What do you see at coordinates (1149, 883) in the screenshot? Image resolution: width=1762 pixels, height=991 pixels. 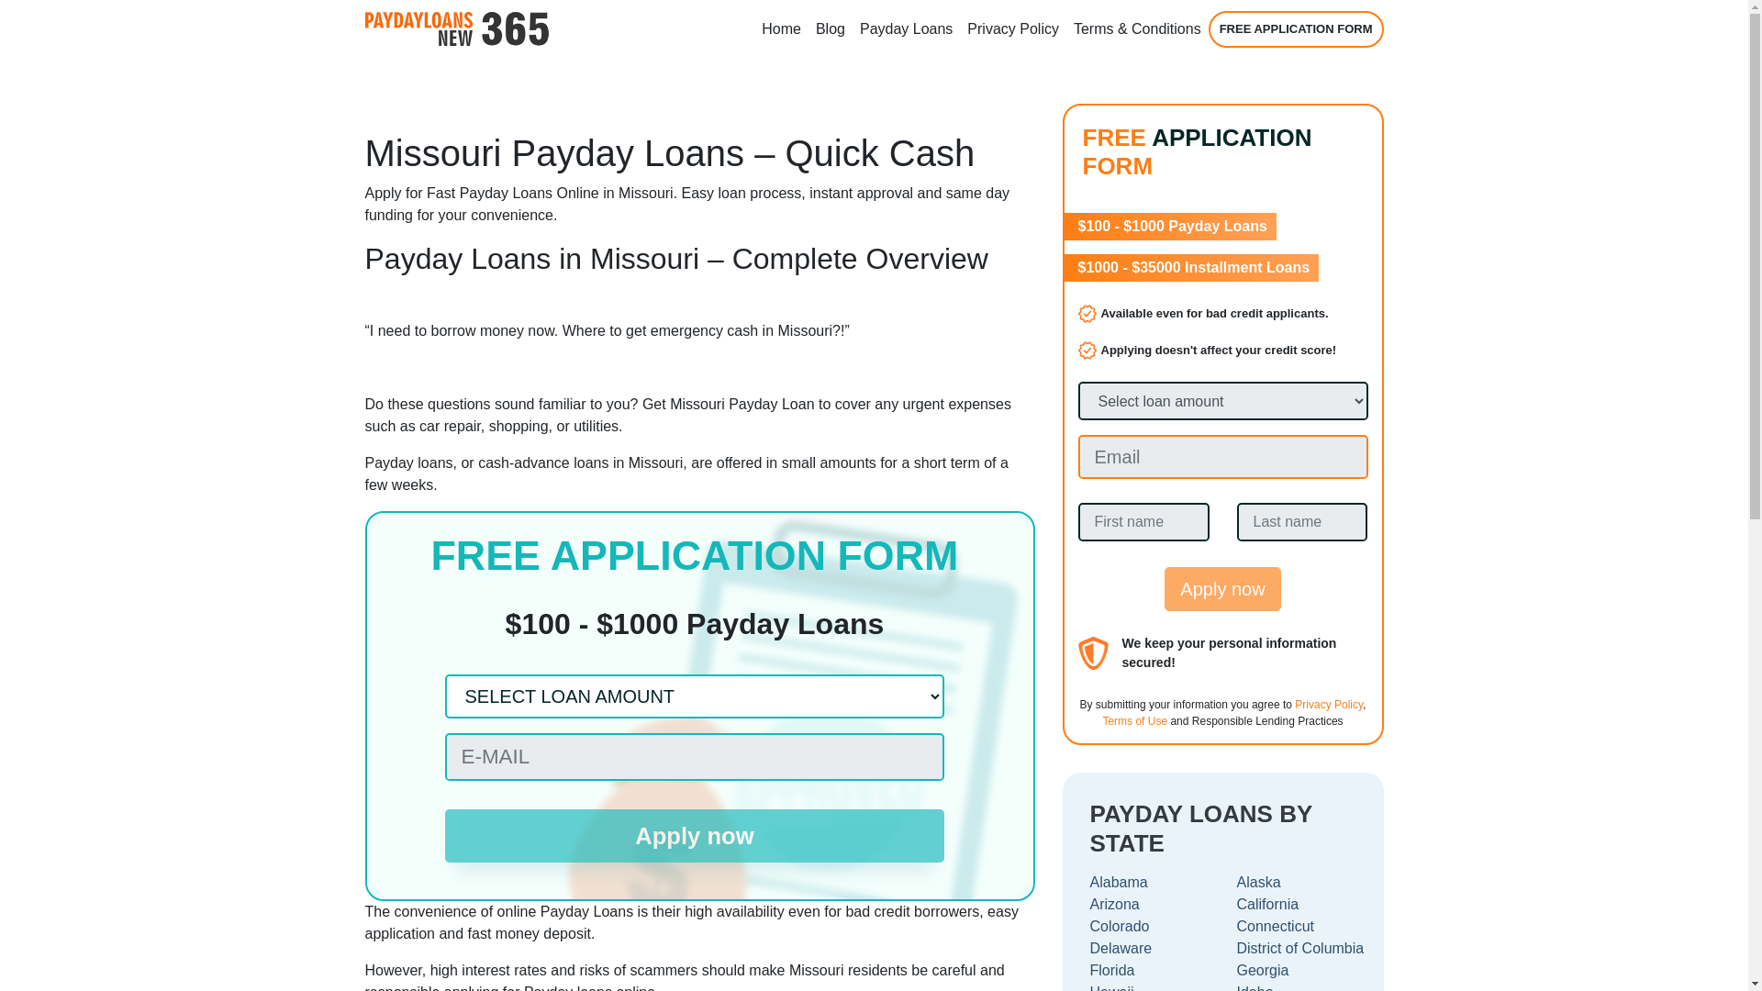 I see `Payday Loans in Alabama` at bounding box center [1149, 883].